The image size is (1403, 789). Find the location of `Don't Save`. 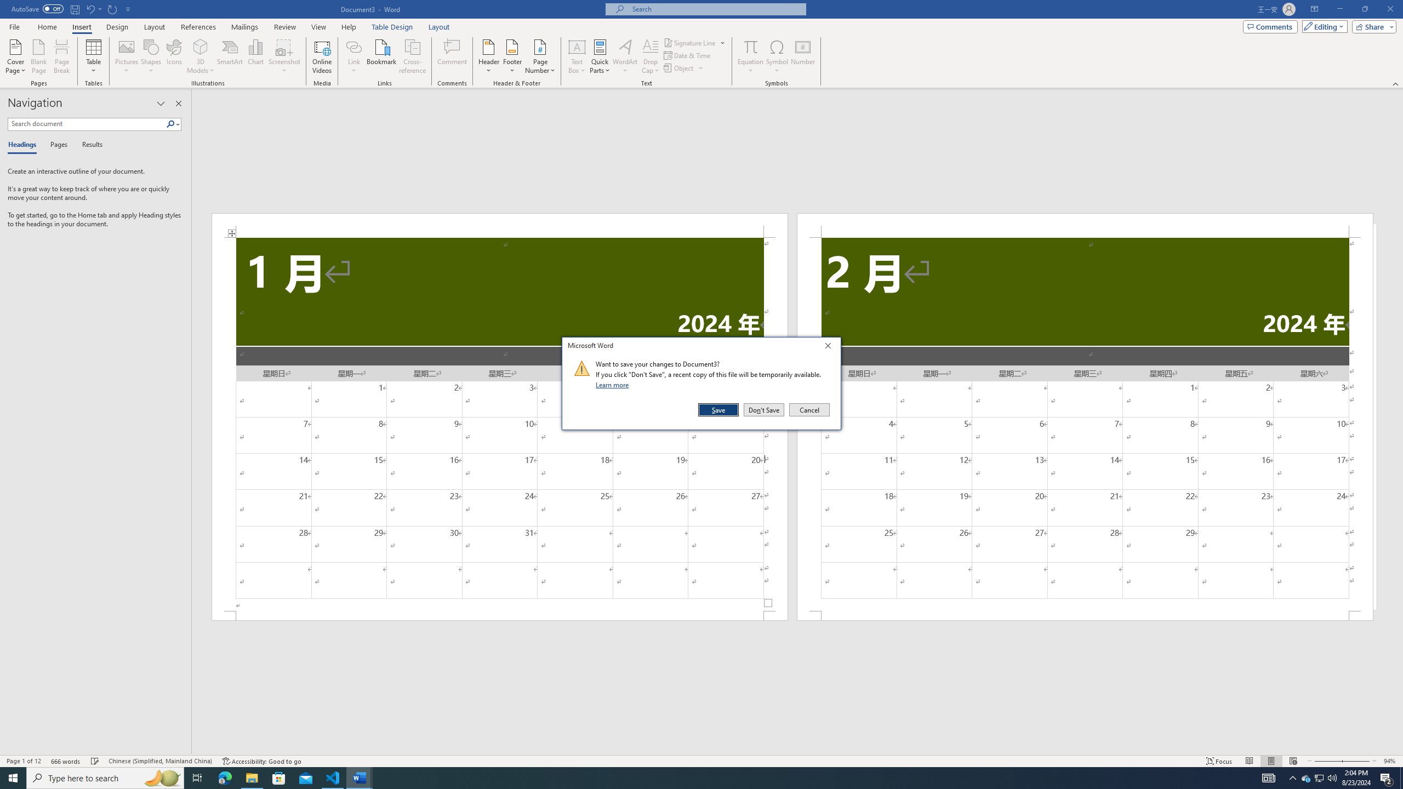

Don't Save is located at coordinates (764, 410).